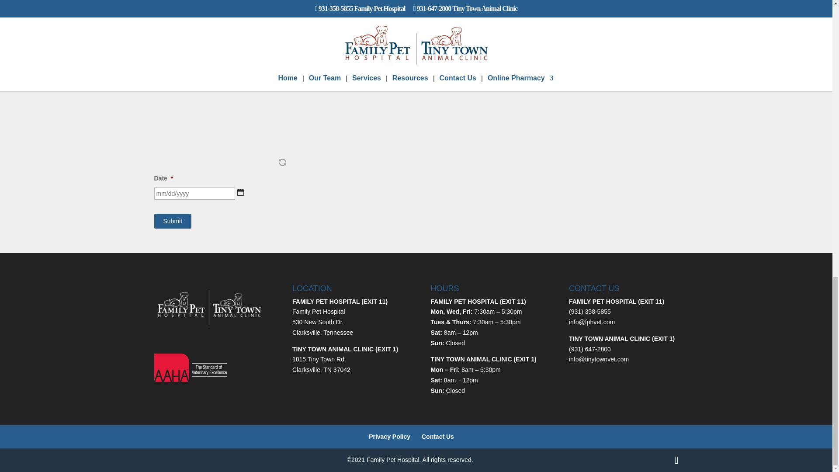  What do you see at coordinates (389, 436) in the screenshot?
I see `Privacy Policy` at bounding box center [389, 436].